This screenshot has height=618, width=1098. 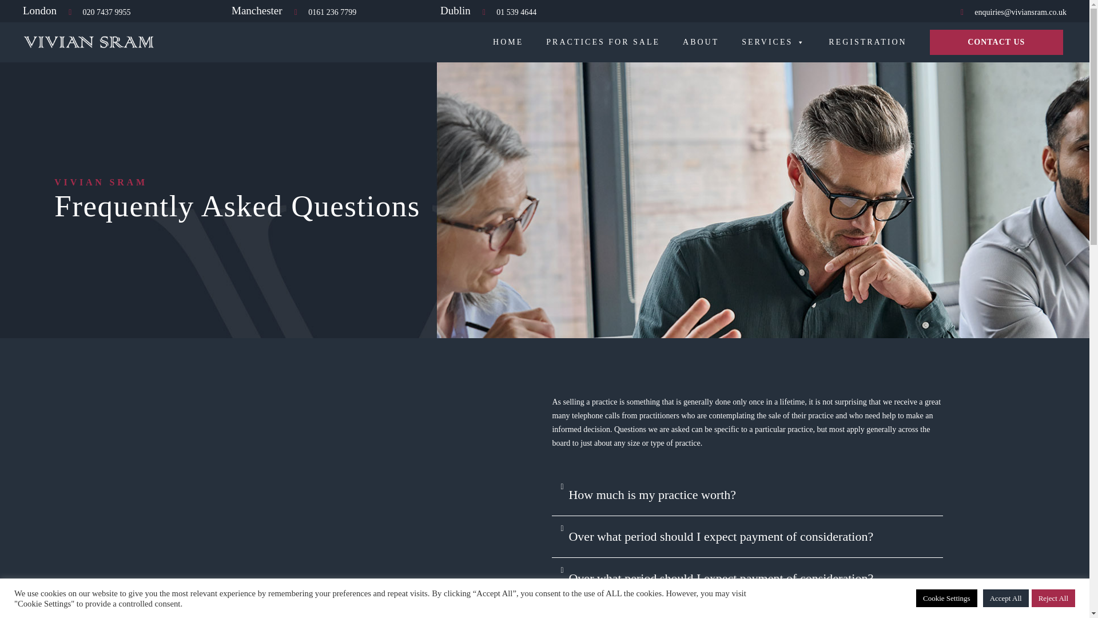 What do you see at coordinates (603, 42) in the screenshot?
I see `PRACTICES FOR SALE` at bounding box center [603, 42].